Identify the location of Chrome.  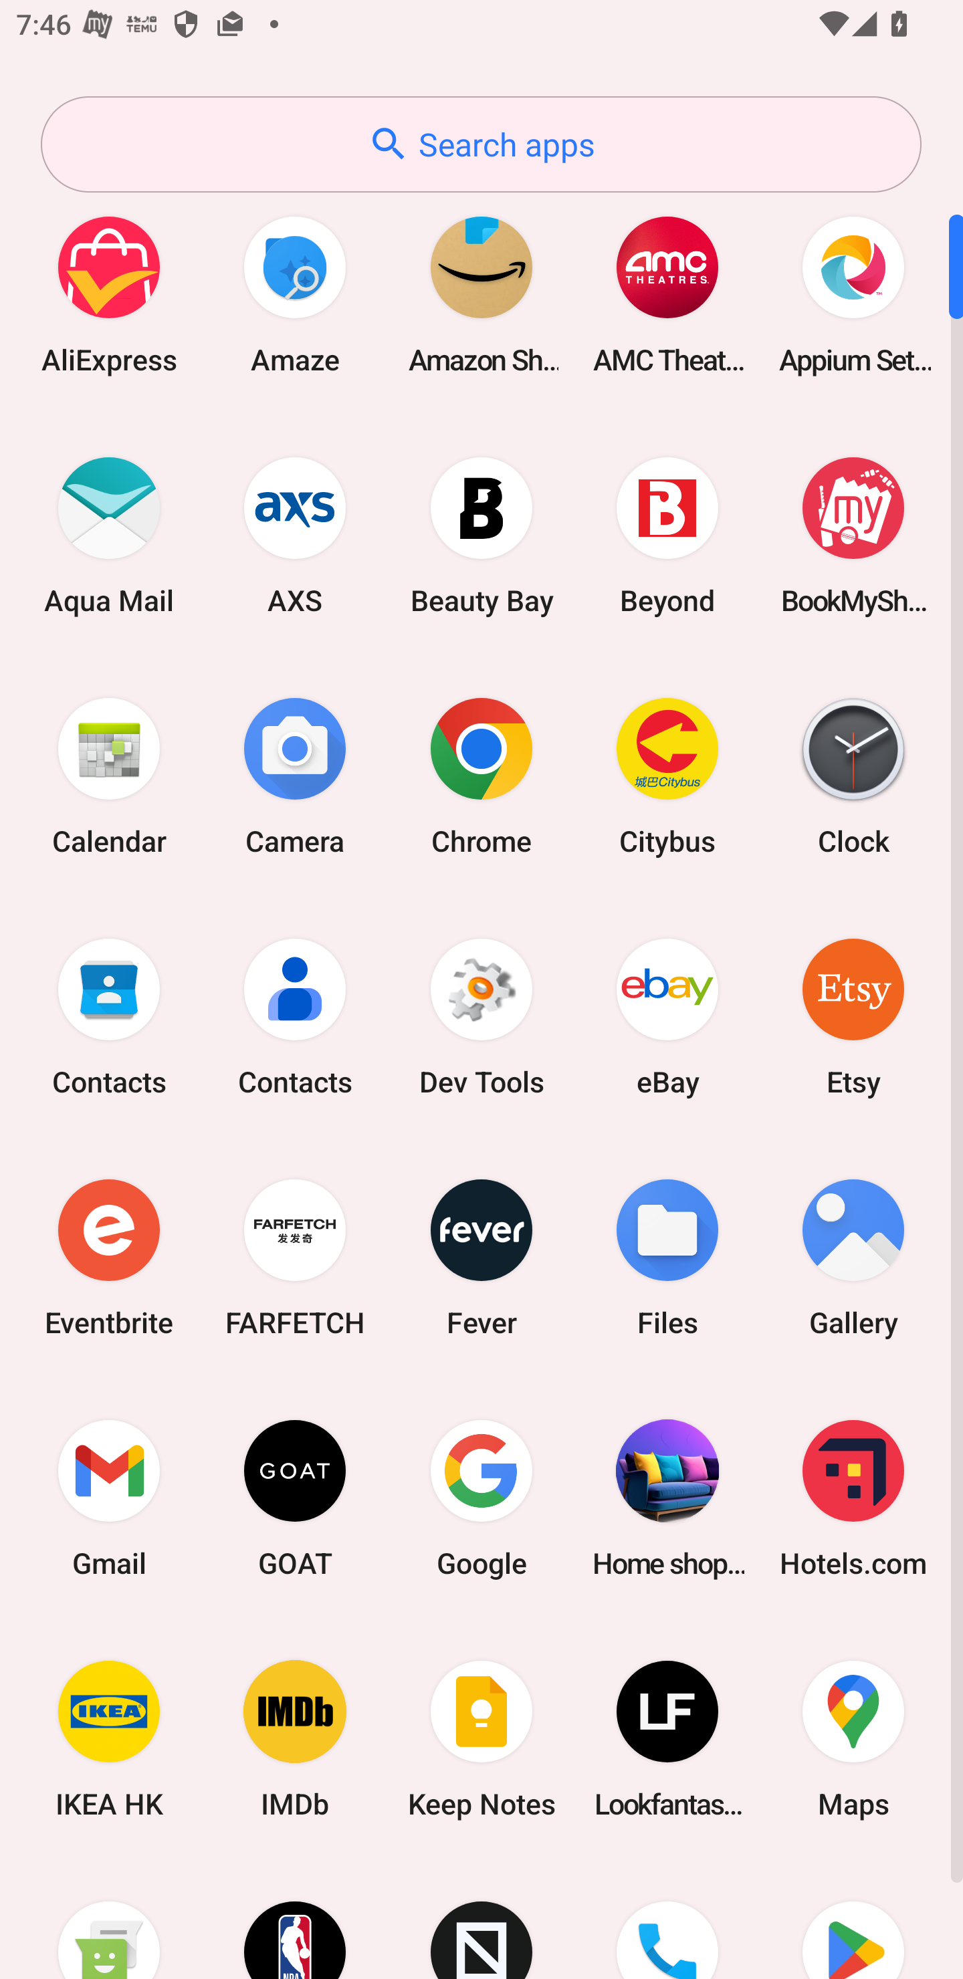
(481, 776).